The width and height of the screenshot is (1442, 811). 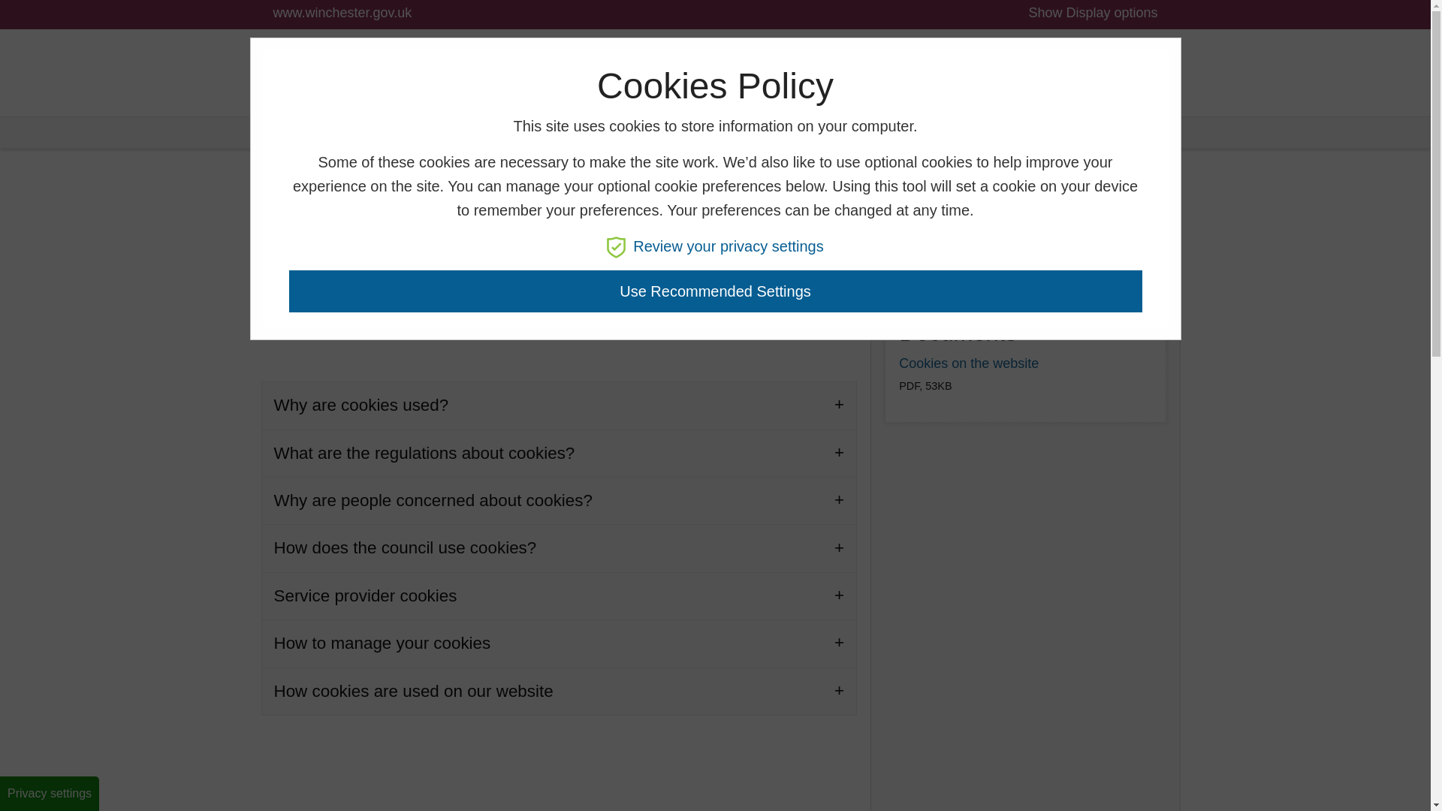 I want to click on How to manage your cookies, so click(x=559, y=643).